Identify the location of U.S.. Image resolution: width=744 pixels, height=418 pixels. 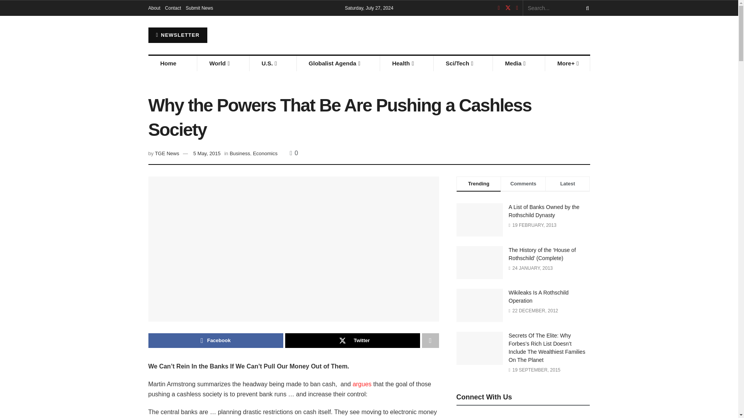
(269, 63).